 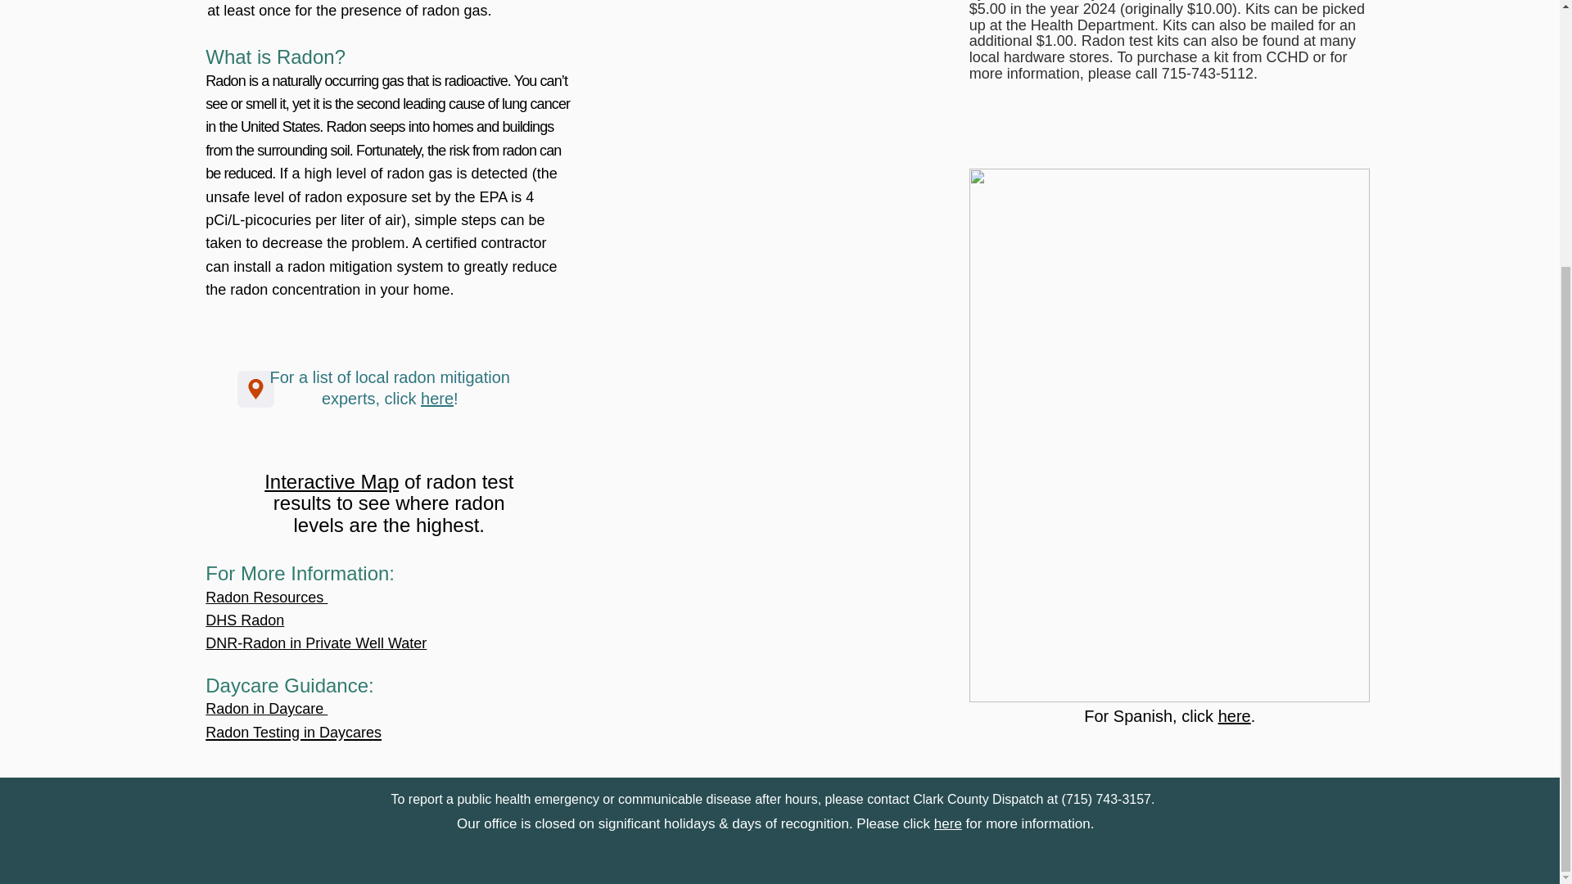 I want to click on DNR-Radon in Private Well Water, so click(x=316, y=643).